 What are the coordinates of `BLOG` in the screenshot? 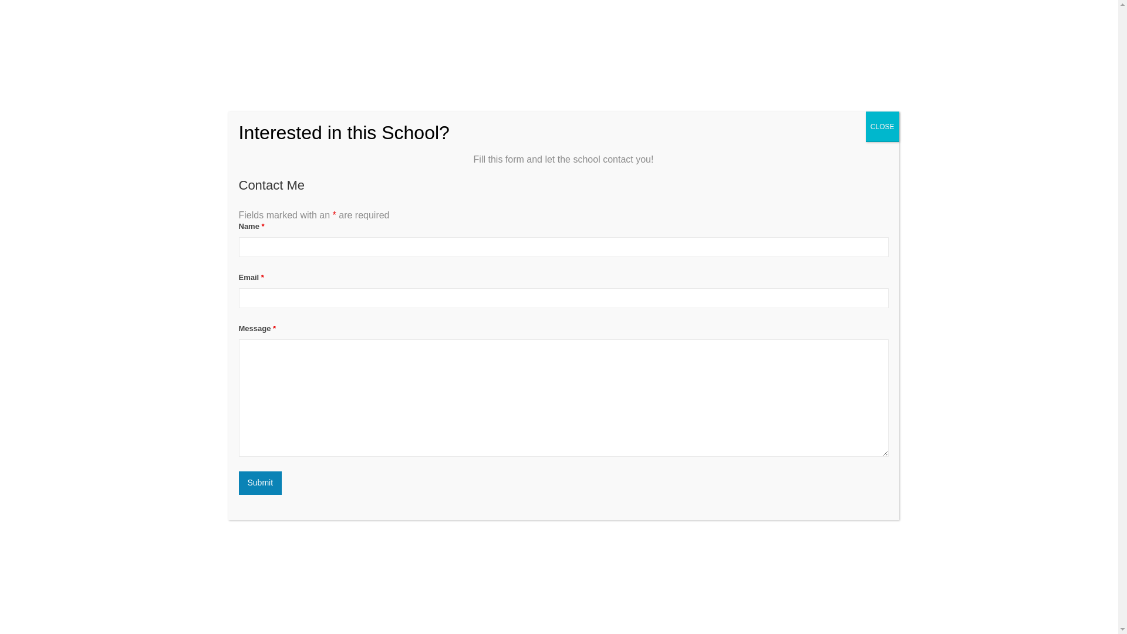 It's located at (822, 23).